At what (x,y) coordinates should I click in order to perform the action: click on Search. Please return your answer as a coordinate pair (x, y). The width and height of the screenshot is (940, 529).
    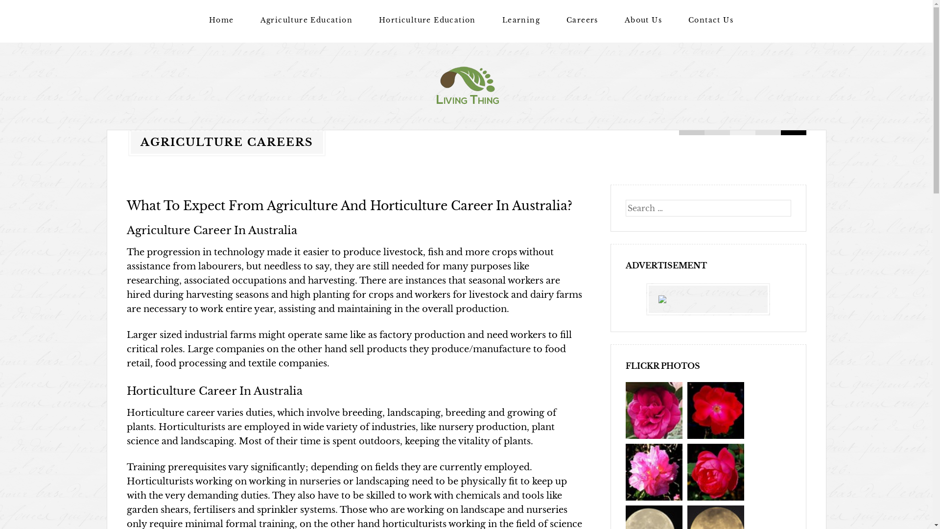
    Looking at the image, I should click on (22, 10).